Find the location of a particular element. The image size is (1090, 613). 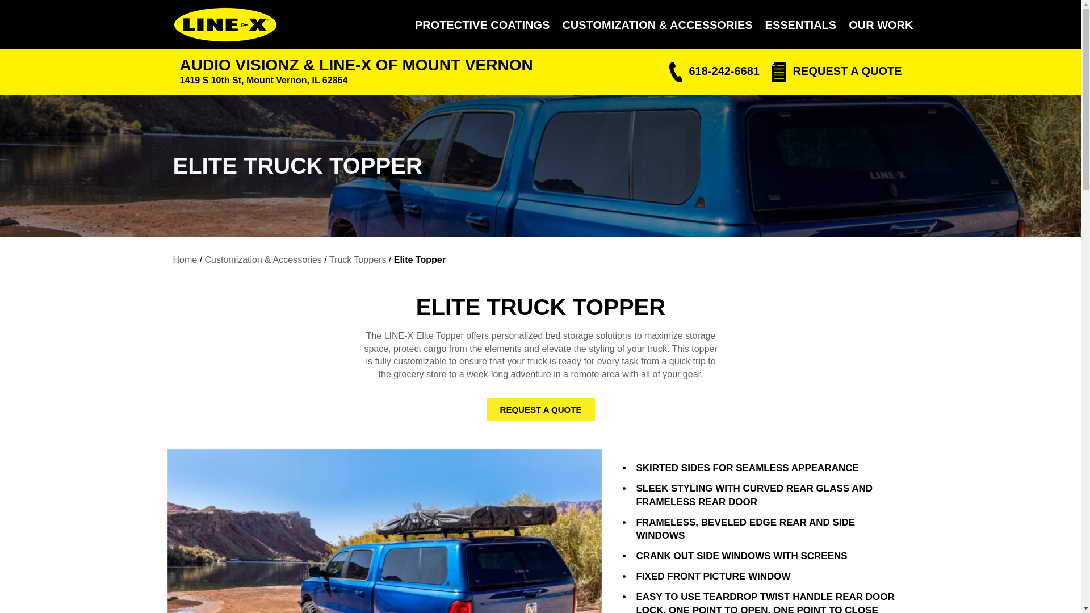

OUR WORK is located at coordinates (881, 24).